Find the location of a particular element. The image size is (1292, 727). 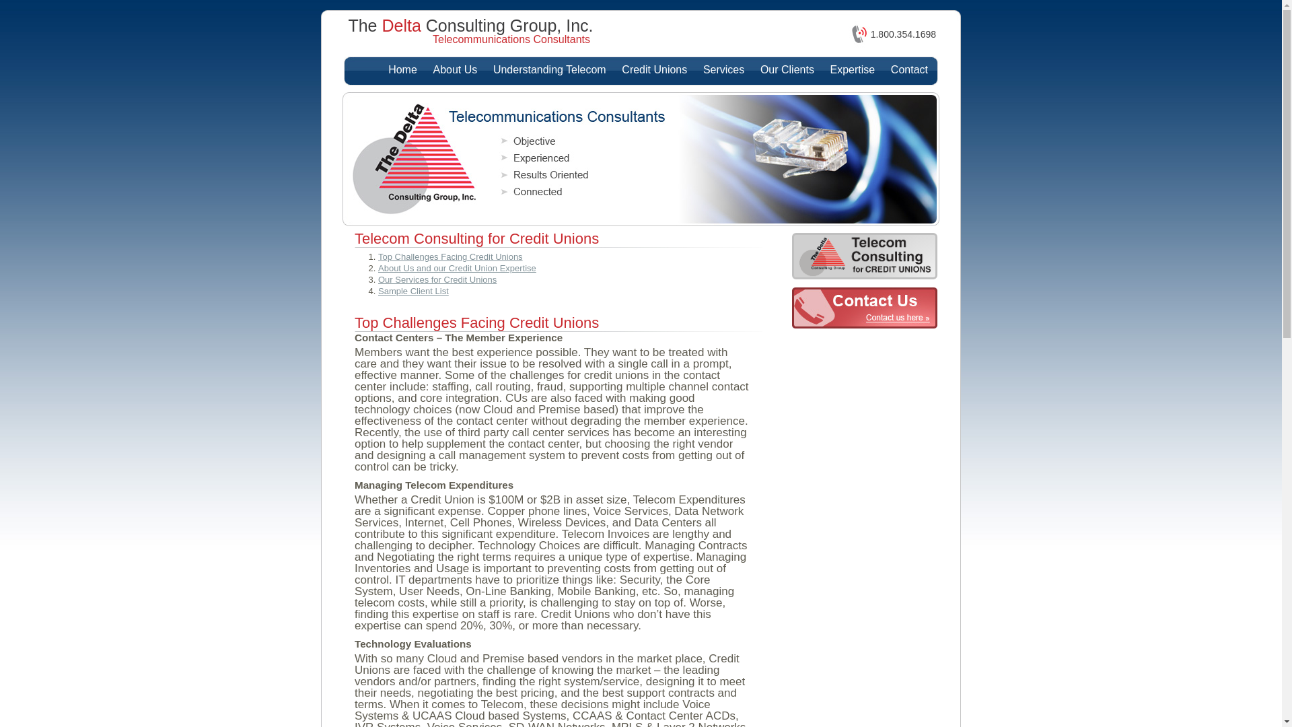

Credit Unions is located at coordinates (654, 70).